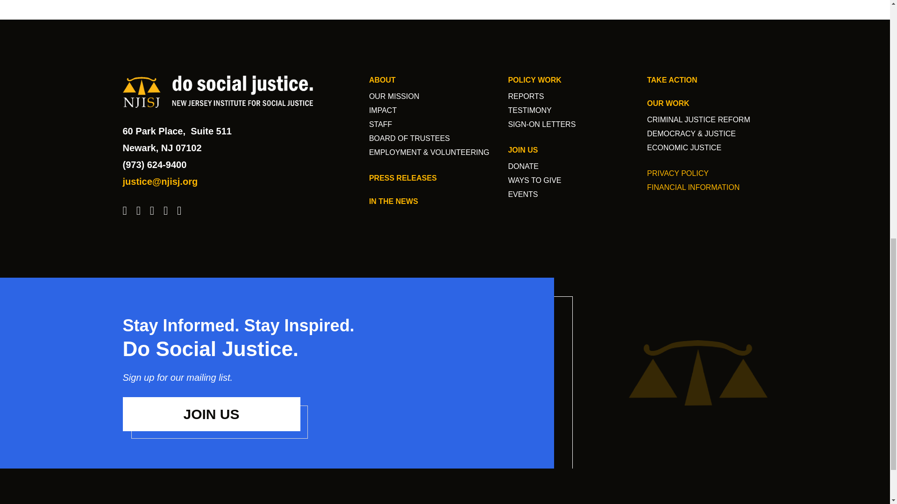 The image size is (897, 504). What do you see at coordinates (522, 194) in the screenshot?
I see `EVENTS` at bounding box center [522, 194].